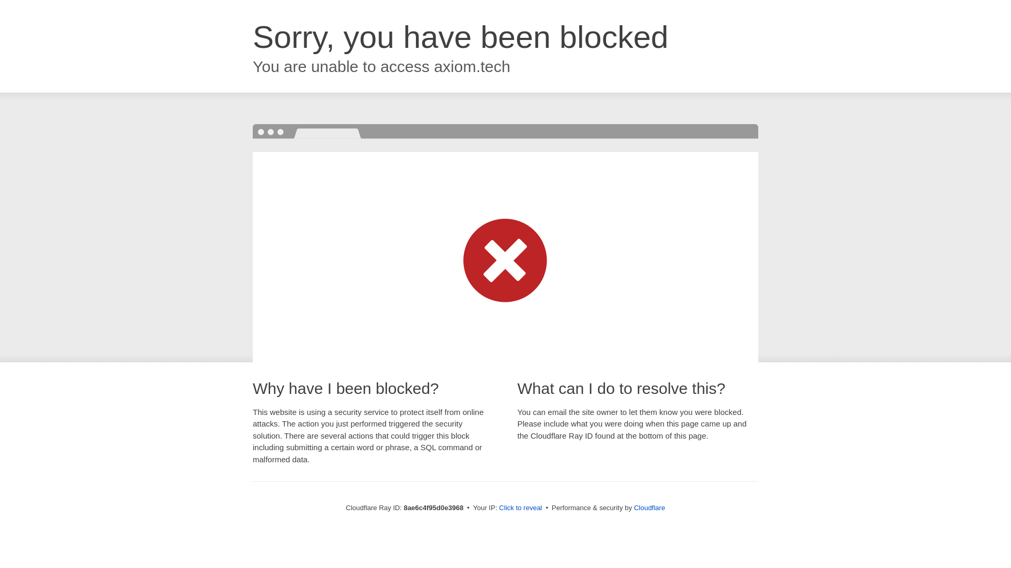  What do you see at coordinates (520, 508) in the screenshot?
I see `Click to reveal` at bounding box center [520, 508].